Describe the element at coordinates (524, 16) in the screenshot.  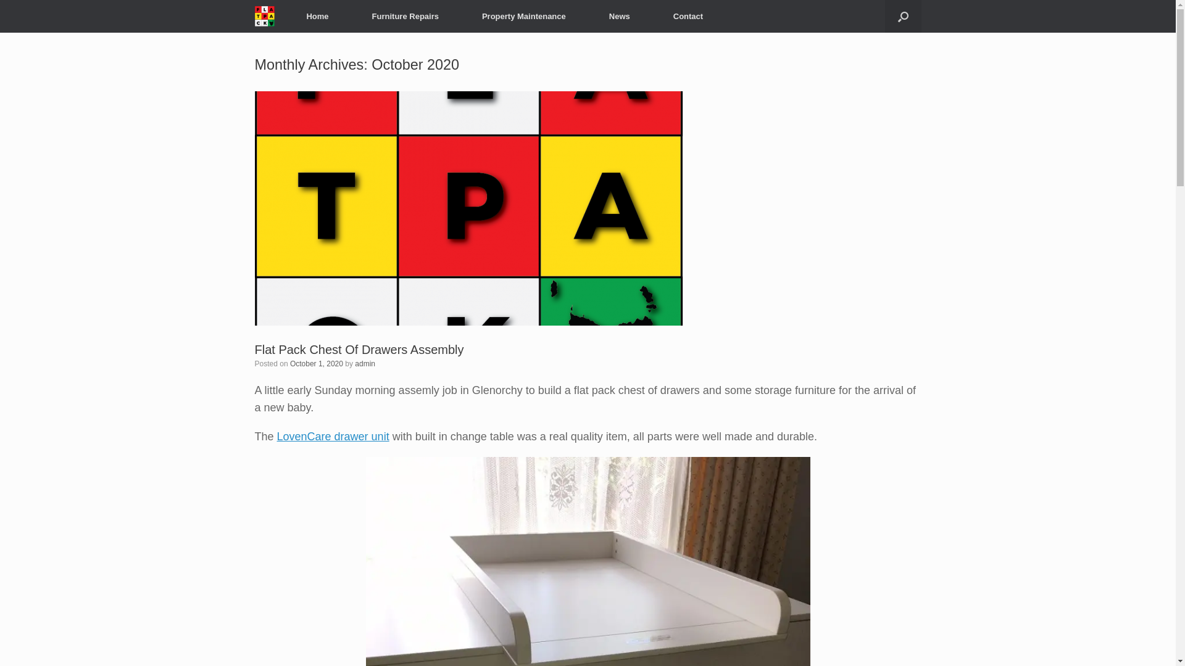
I see `Property Maintenance` at that location.